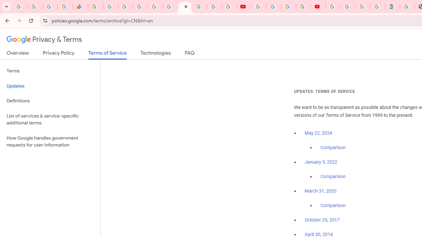  I want to click on Atour Hotel - Google hotels, so click(392, 7).